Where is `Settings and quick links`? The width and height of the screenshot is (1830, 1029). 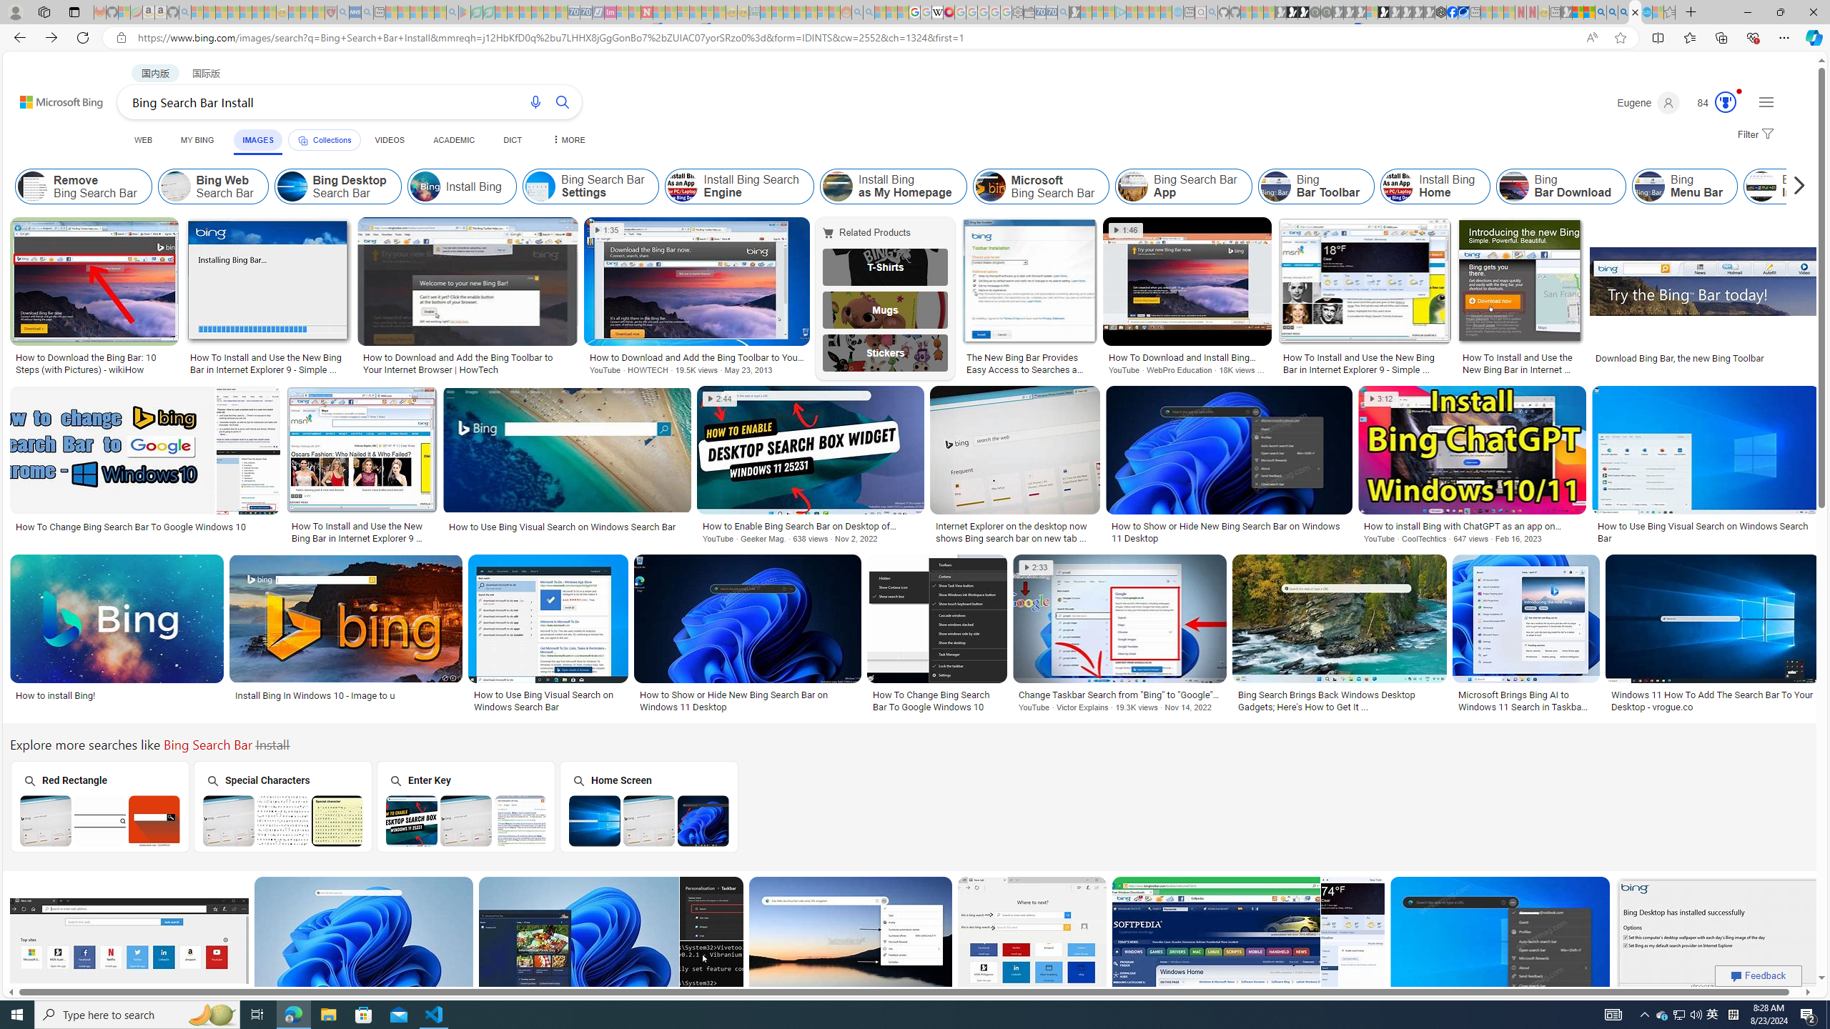
Settings and quick links is located at coordinates (1766, 101).